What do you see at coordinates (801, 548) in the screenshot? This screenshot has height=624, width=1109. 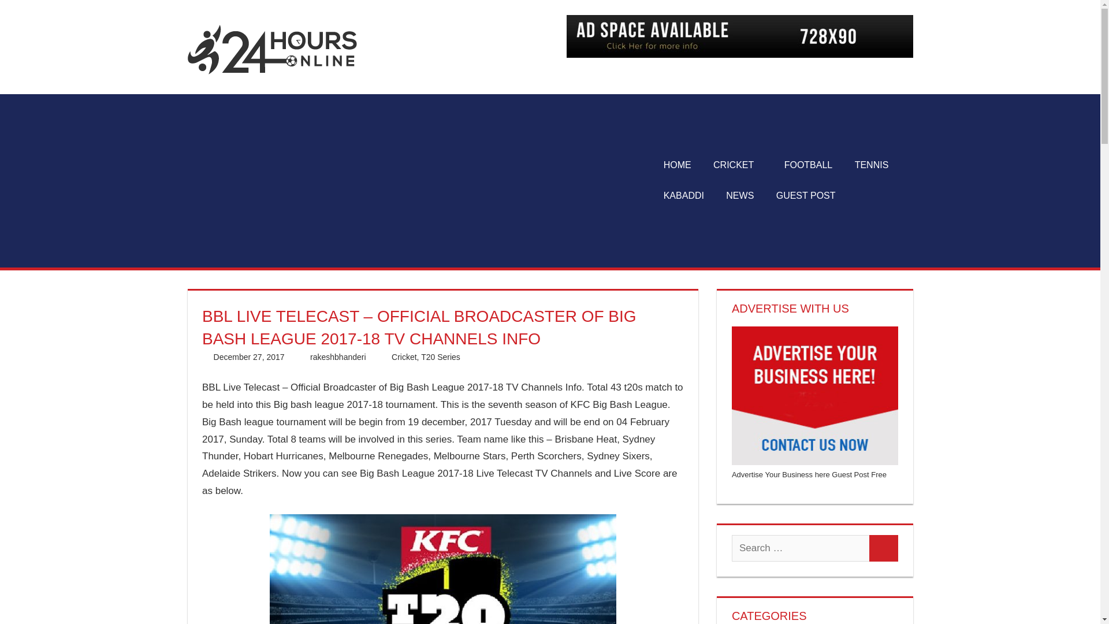 I see `Search for:` at bounding box center [801, 548].